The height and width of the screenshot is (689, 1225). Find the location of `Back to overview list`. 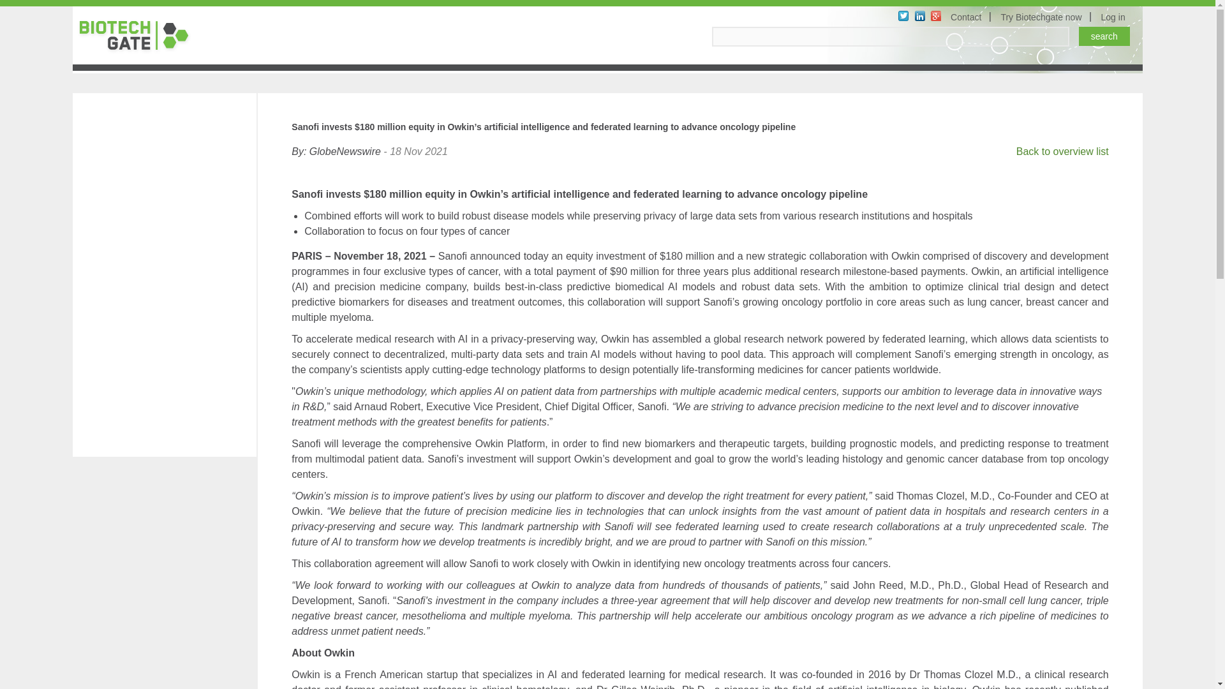

Back to overview list is located at coordinates (1062, 151).